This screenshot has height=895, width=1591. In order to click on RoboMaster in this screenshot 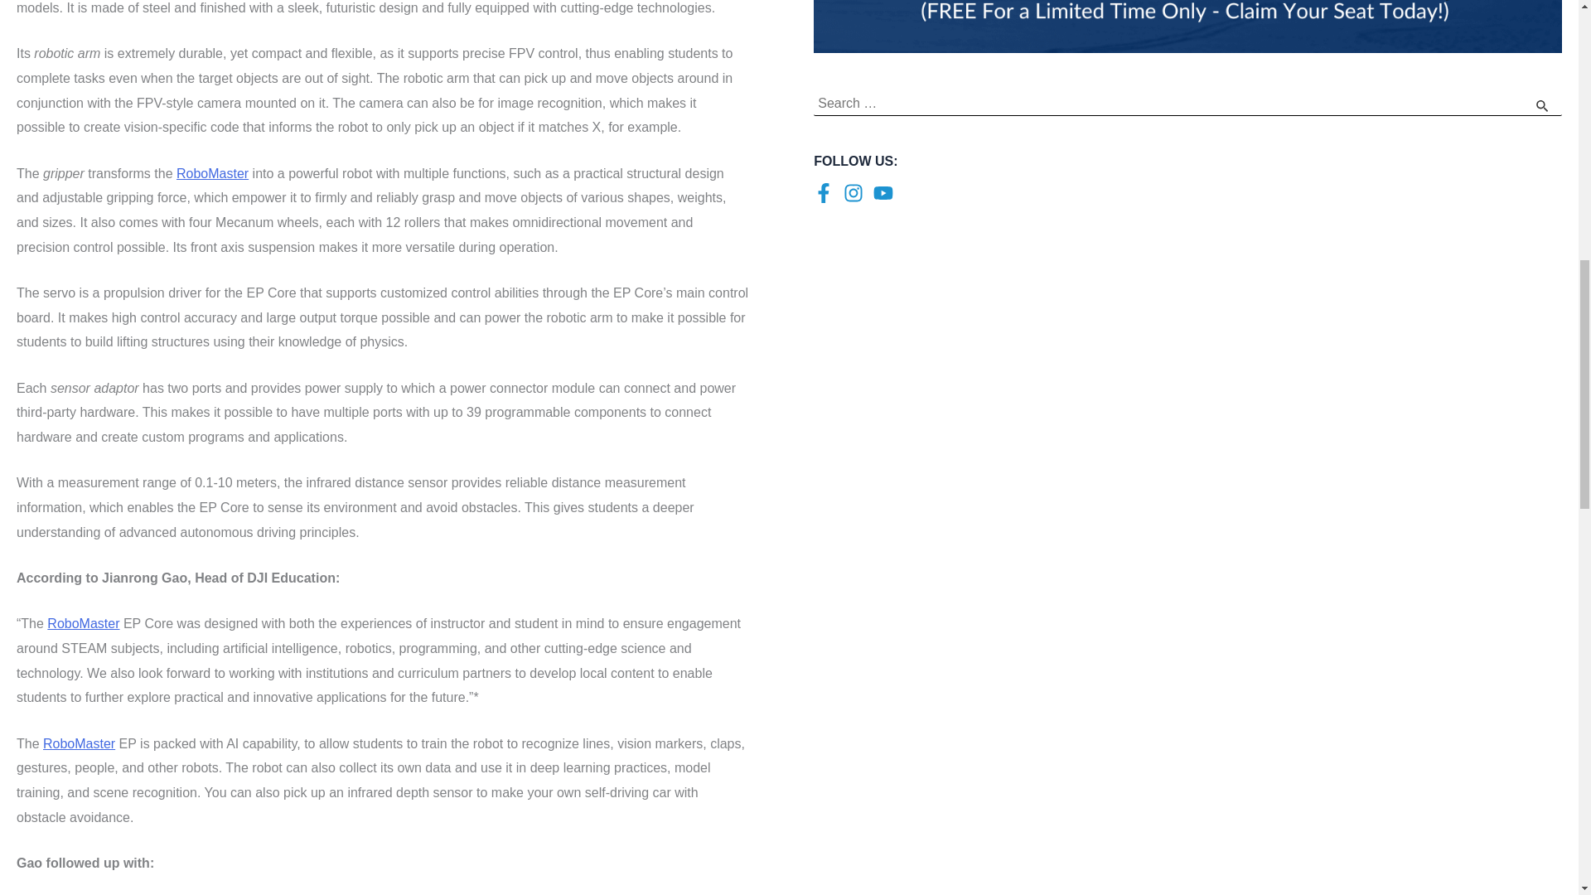, I will do `click(83, 623)`.